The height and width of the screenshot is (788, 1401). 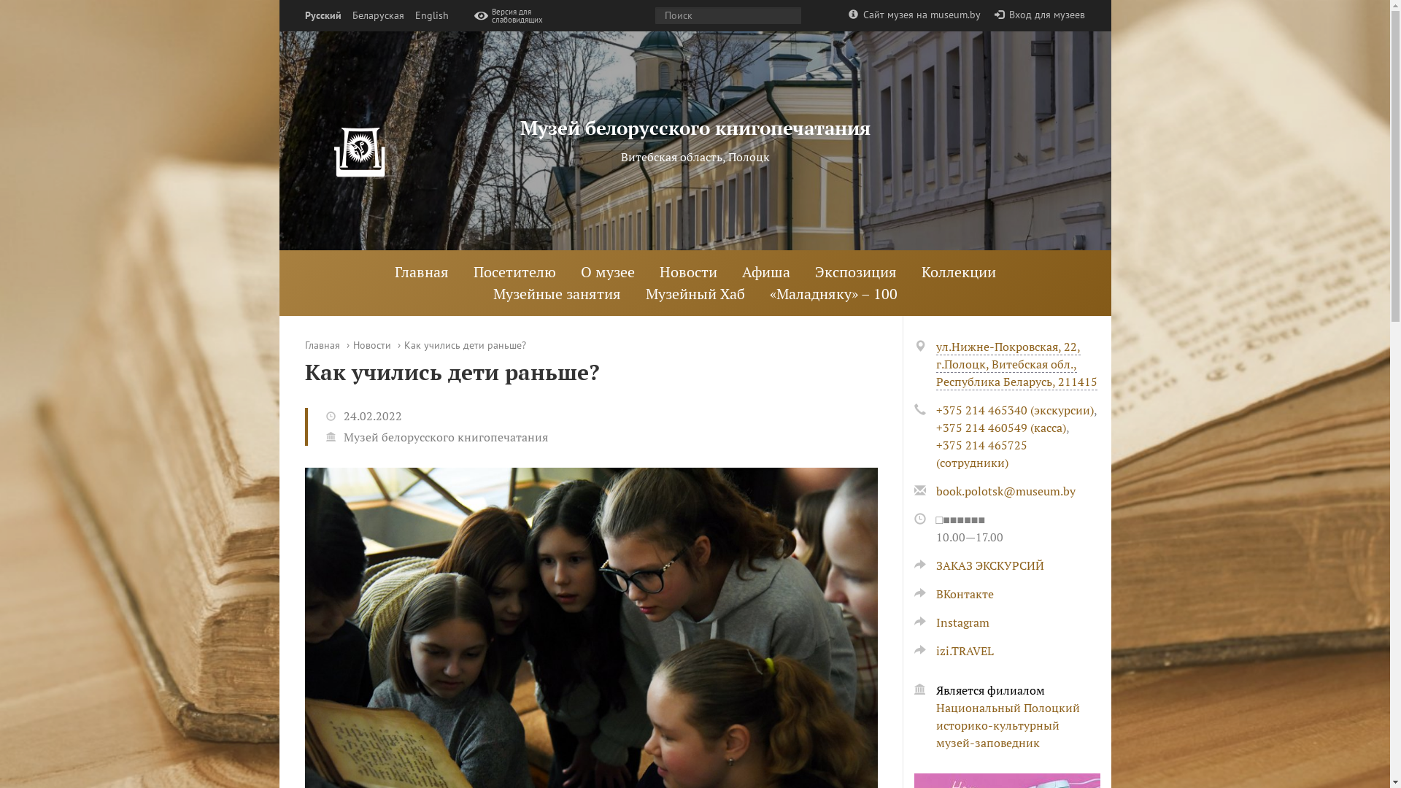 I want to click on book.polotsk@museum.by, so click(x=1006, y=491).